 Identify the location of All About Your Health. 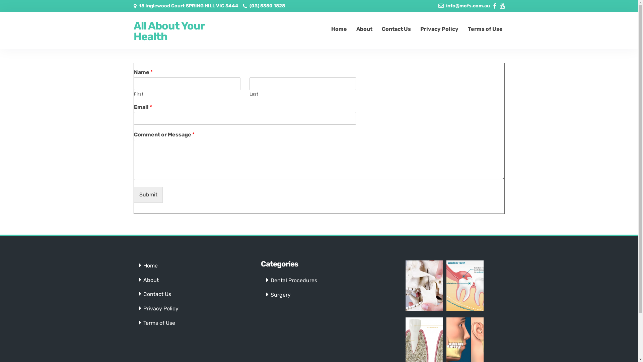
(175, 31).